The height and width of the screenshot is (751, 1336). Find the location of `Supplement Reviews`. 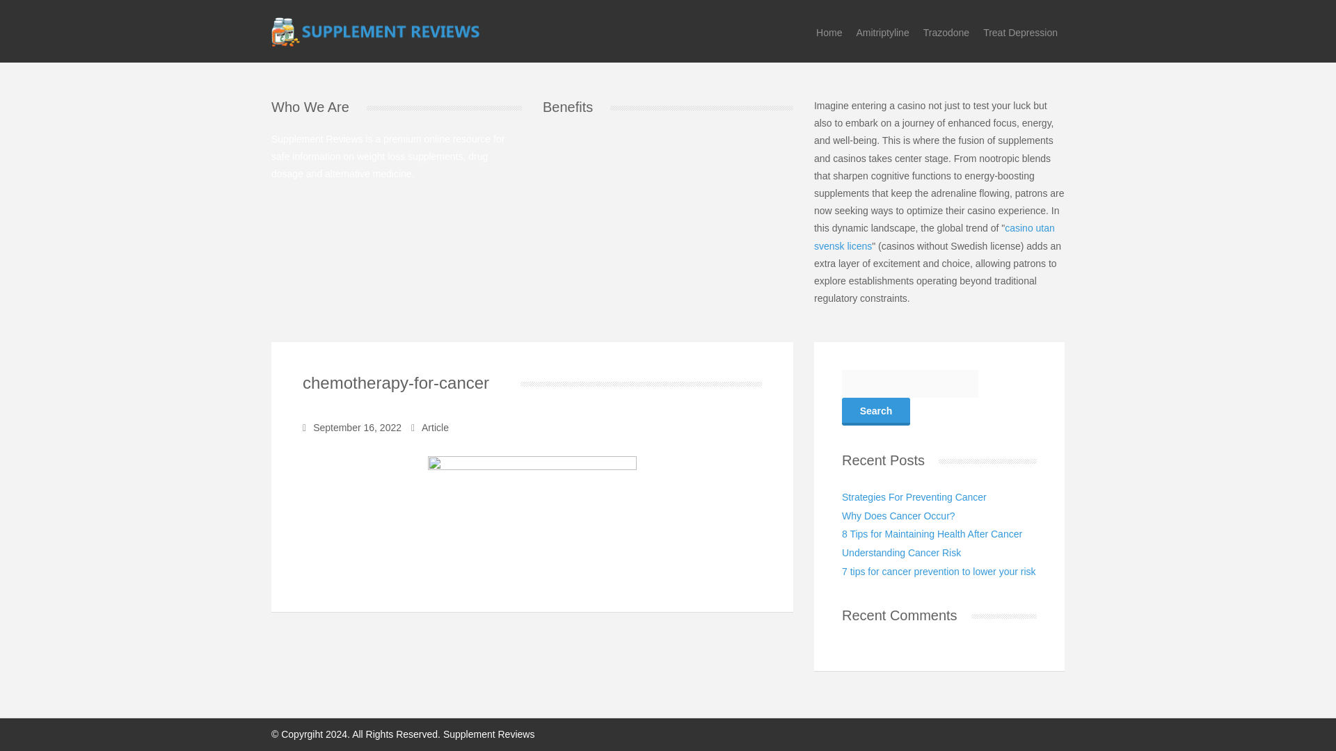

Supplement Reviews is located at coordinates (375, 31).